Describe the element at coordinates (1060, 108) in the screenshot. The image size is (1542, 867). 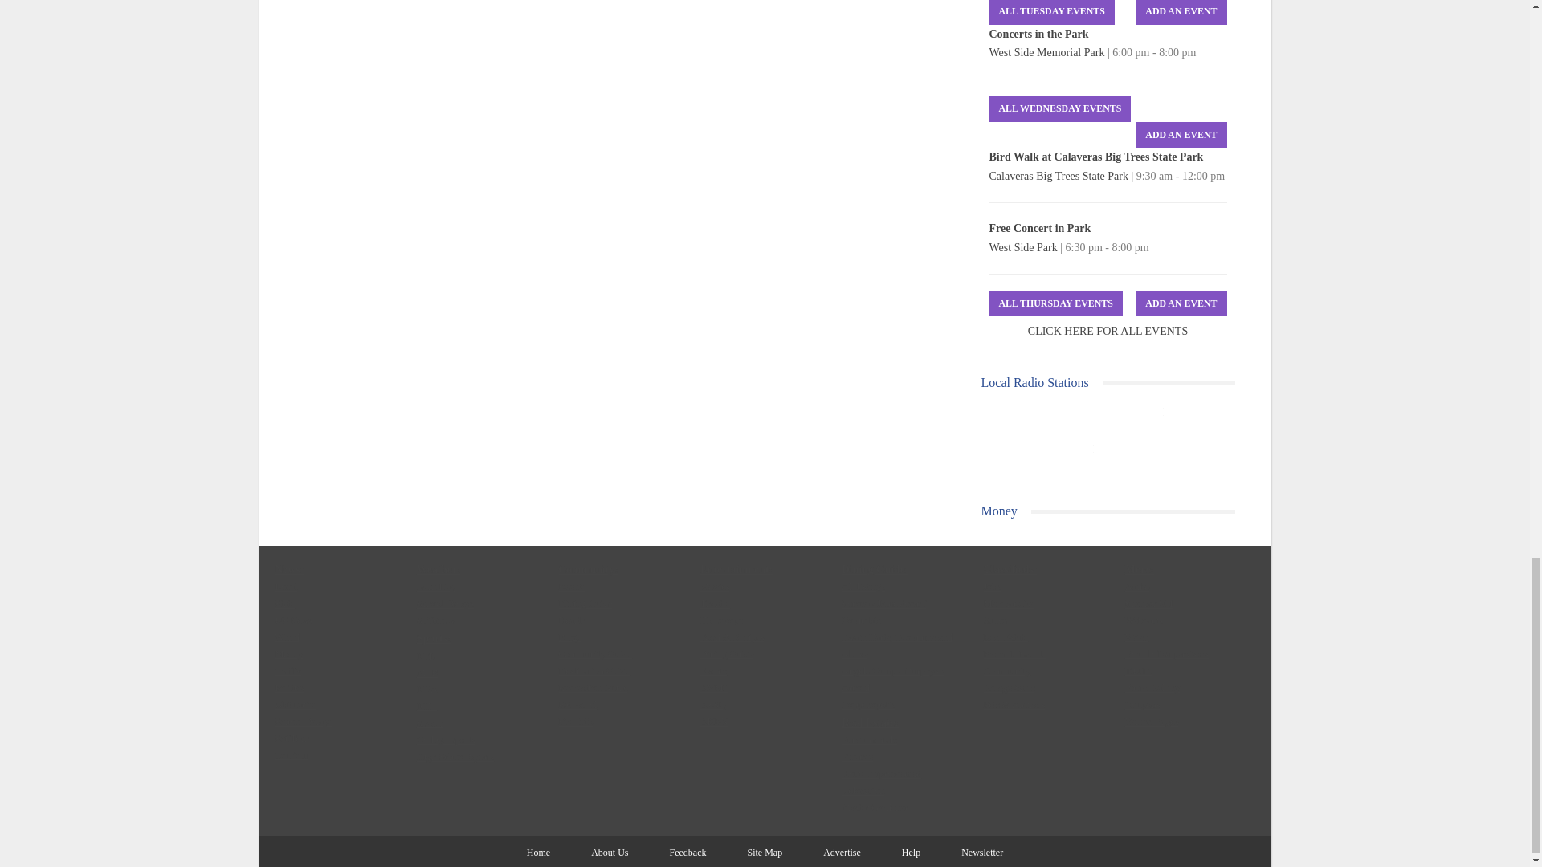
I see `All Wednesday Events` at that location.